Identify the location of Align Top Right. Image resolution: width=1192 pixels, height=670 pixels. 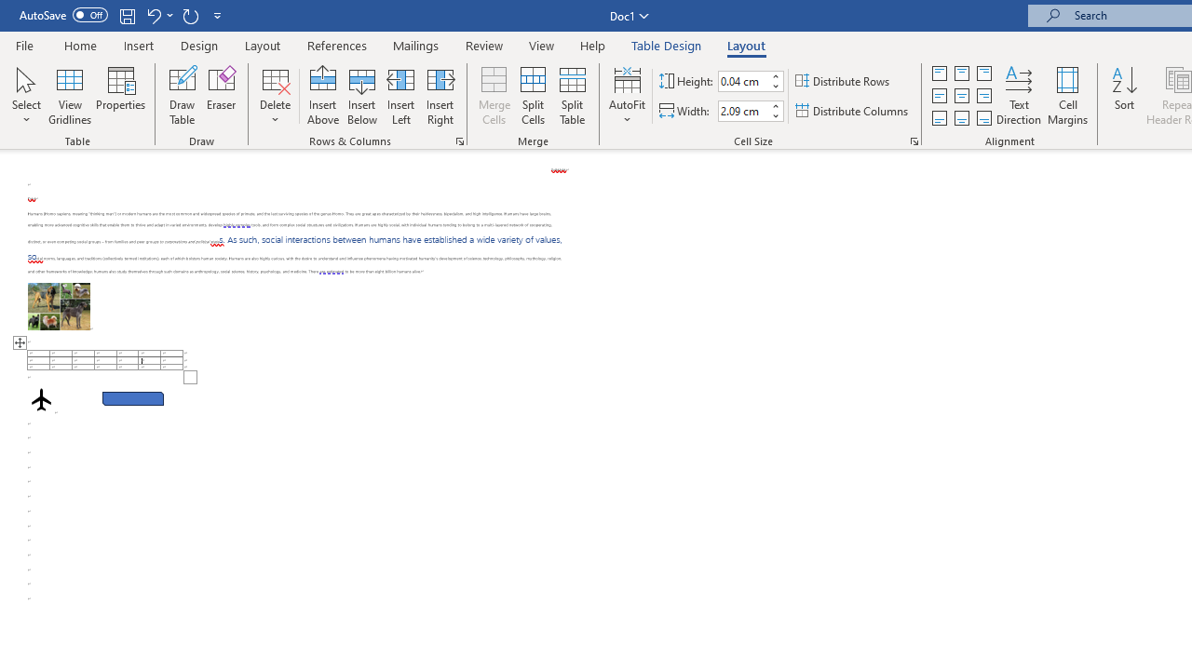
(983, 73).